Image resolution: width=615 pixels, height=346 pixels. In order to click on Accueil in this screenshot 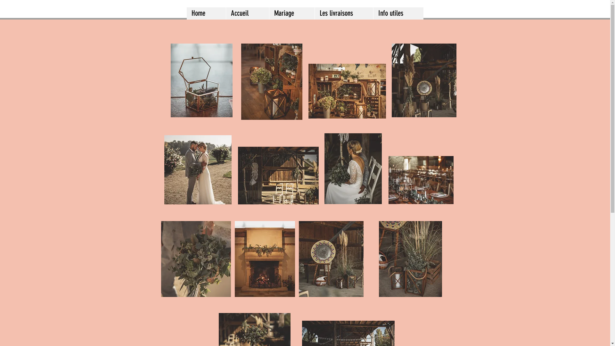, I will do `click(247, 13)`.